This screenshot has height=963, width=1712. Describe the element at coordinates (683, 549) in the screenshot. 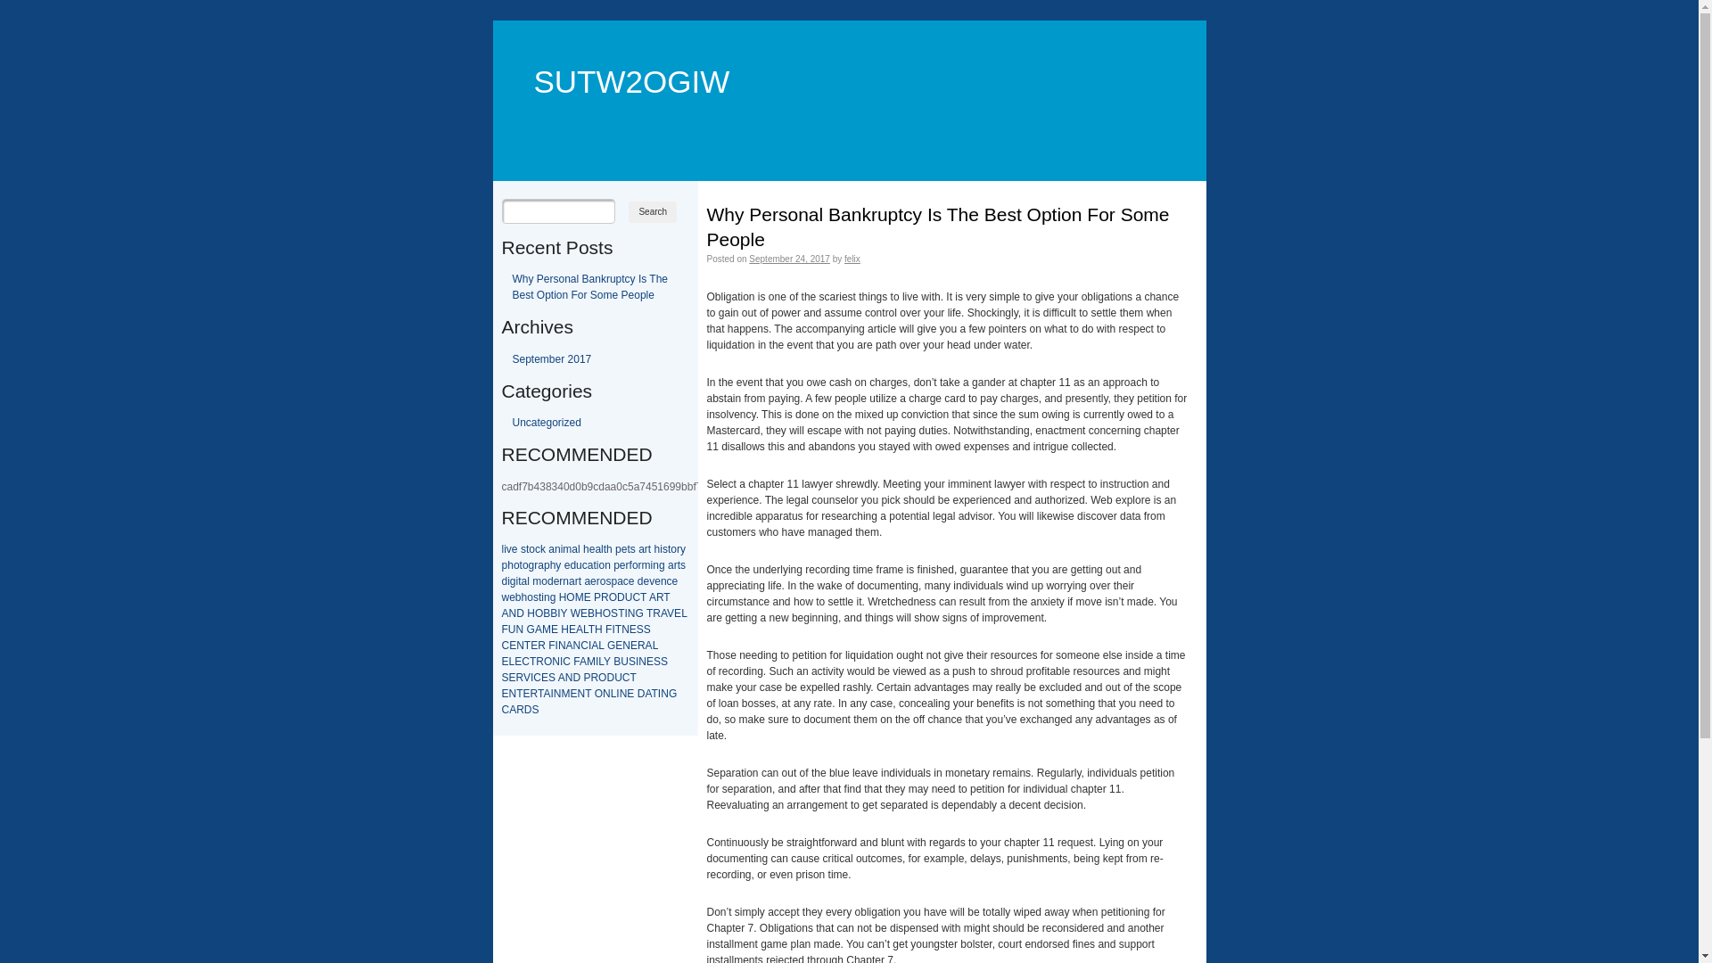

I see `y` at that location.